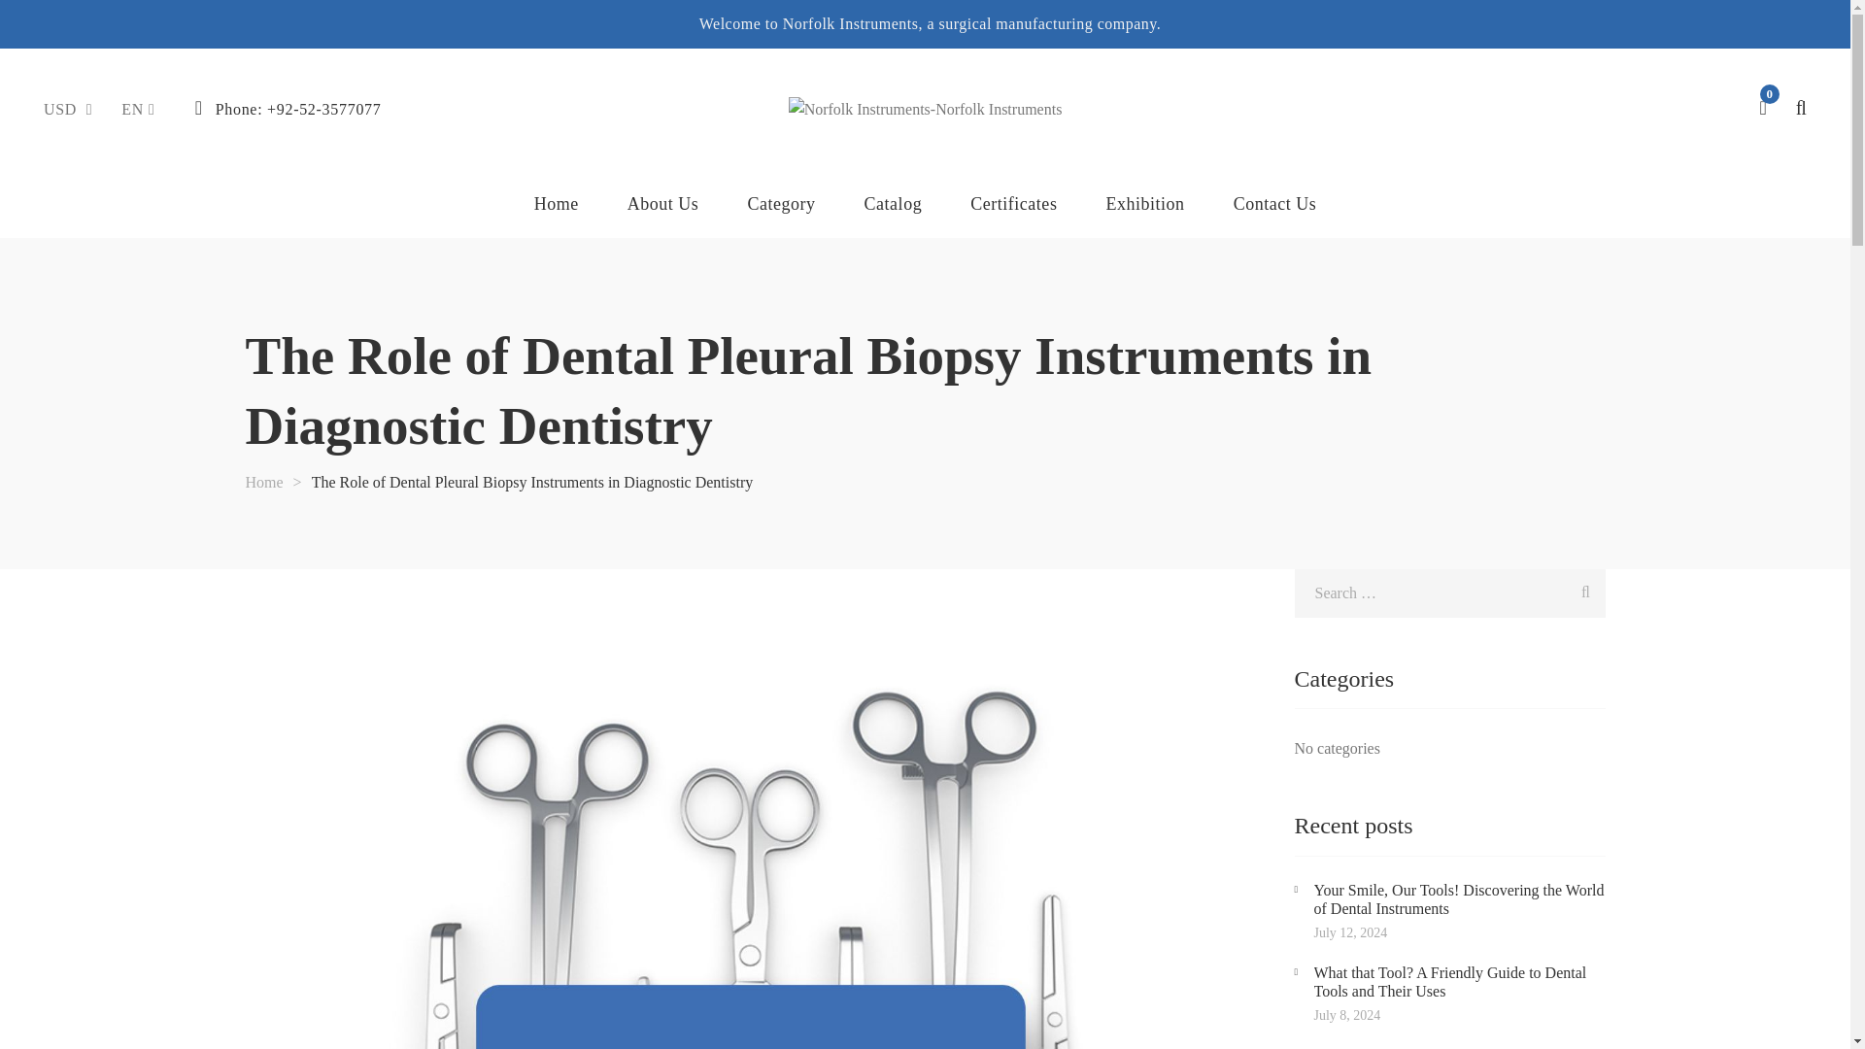 The width and height of the screenshot is (1865, 1049). I want to click on Certificates, so click(1013, 204).